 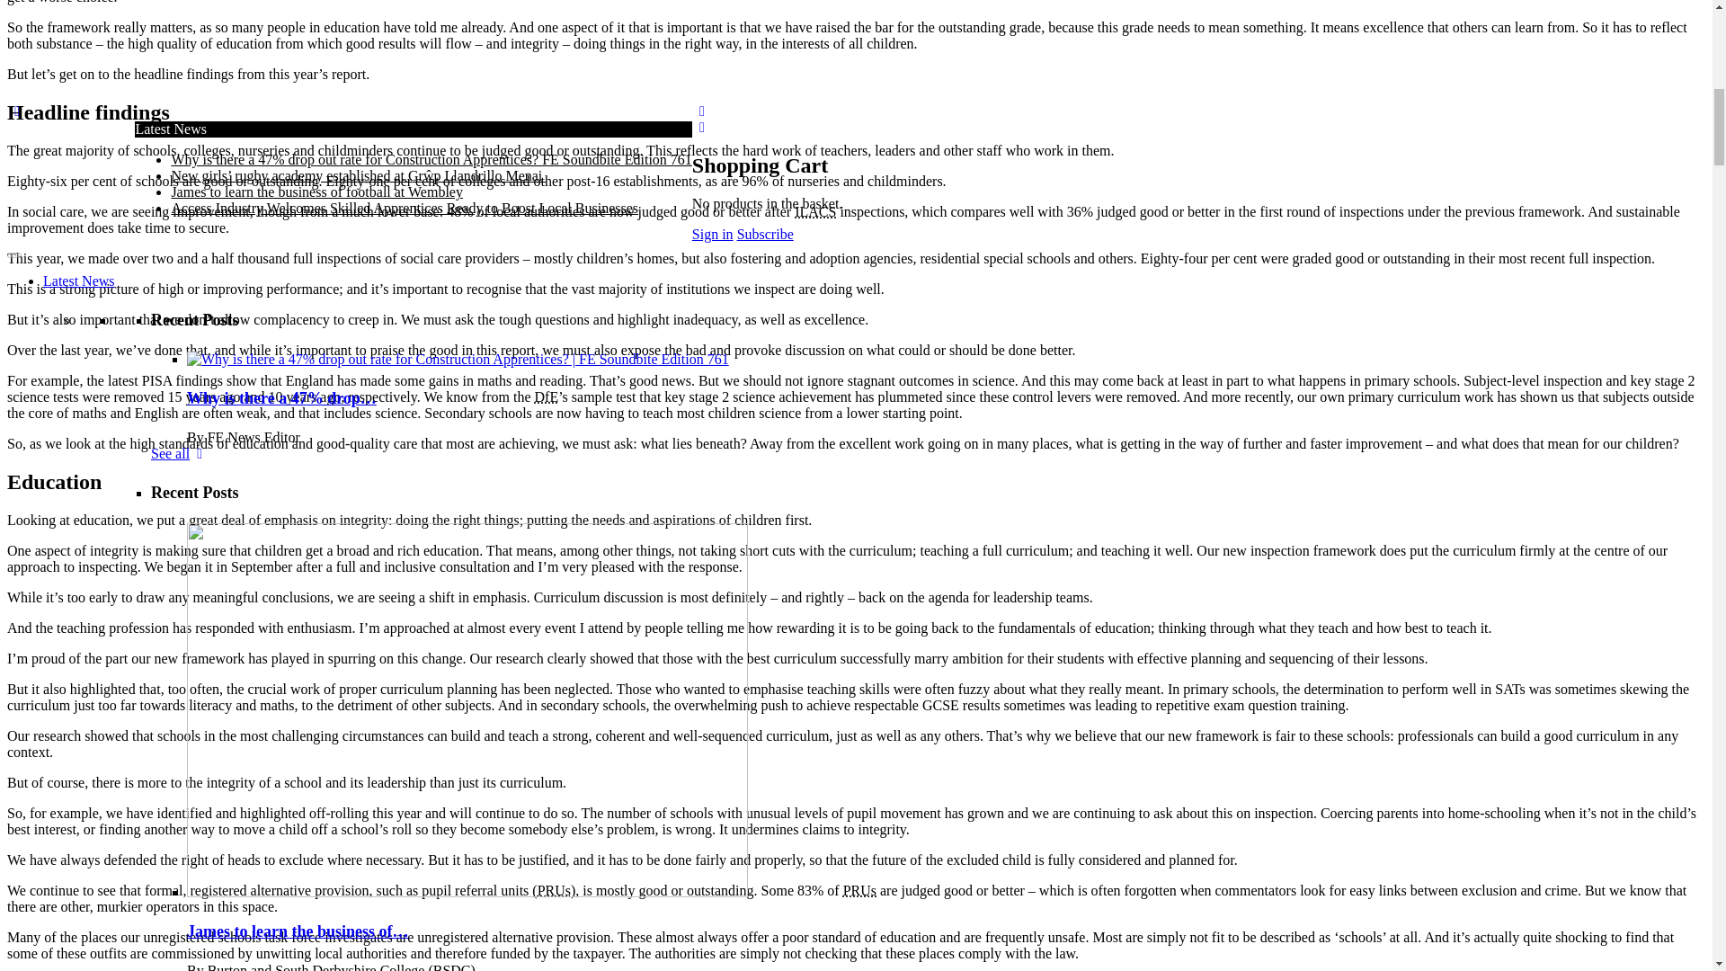 What do you see at coordinates (285, 874) in the screenshot?
I see `Sign in` at bounding box center [285, 874].